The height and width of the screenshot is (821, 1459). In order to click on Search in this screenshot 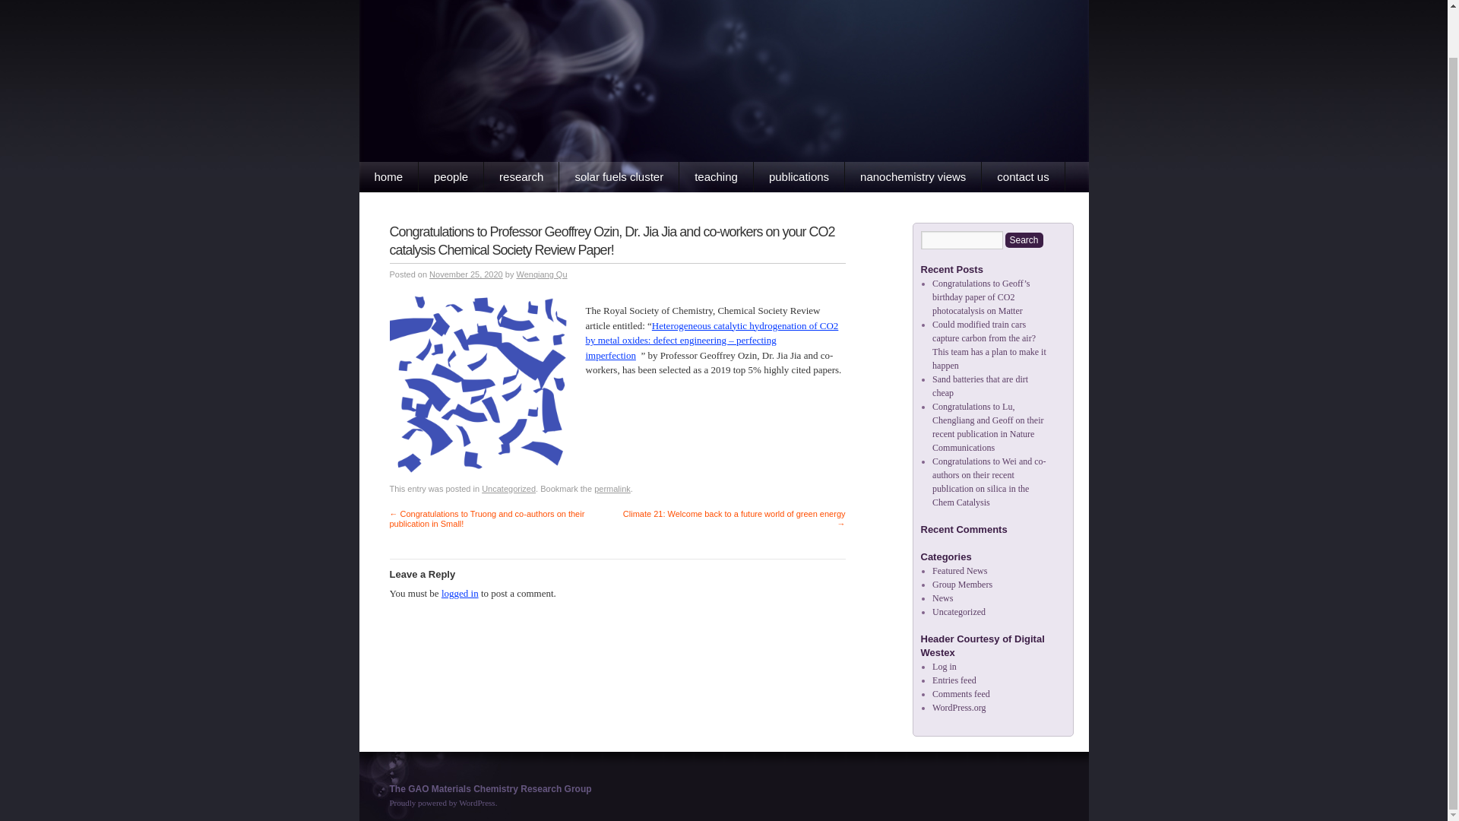, I will do `click(1024, 240)`.